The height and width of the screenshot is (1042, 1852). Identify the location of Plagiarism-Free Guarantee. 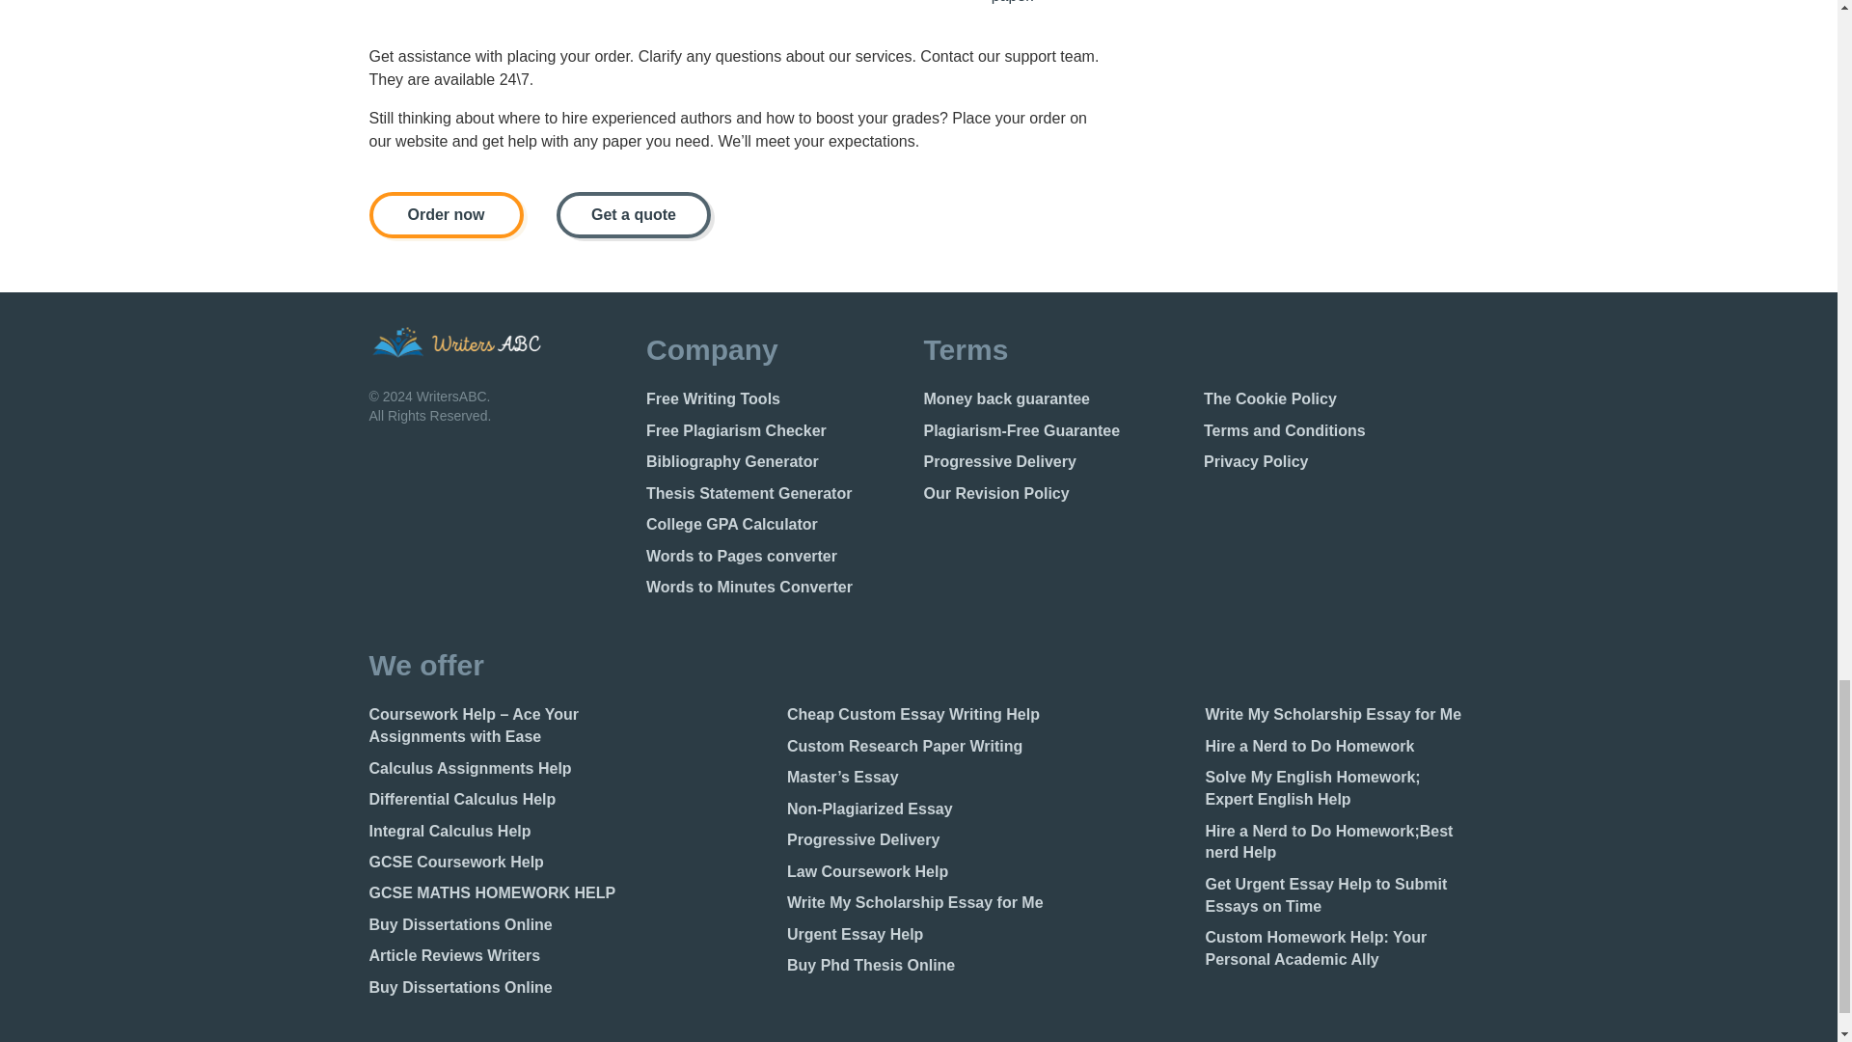
(1056, 432).